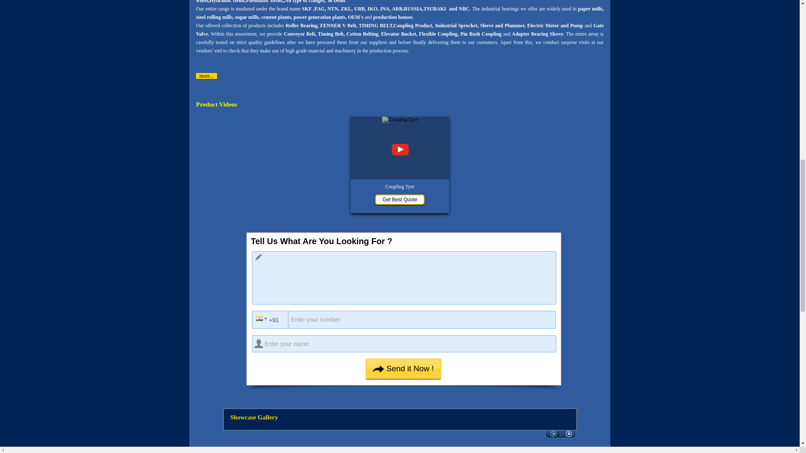  What do you see at coordinates (403, 368) in the screenshot?
I see `Send it Now !` at bounding box center [403, 368].